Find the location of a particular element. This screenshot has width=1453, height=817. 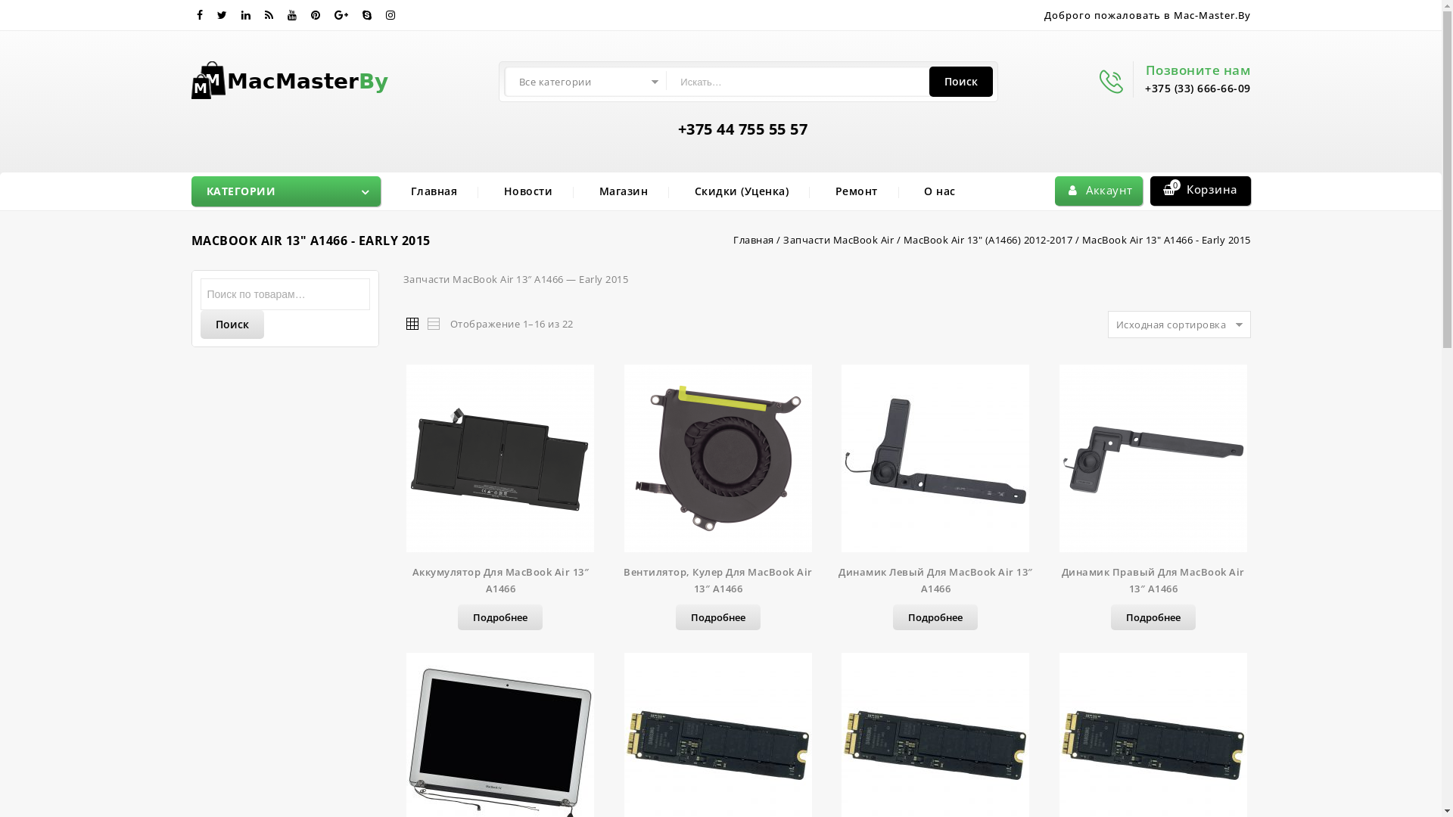

Instagram is located at coordinates (390, 15).